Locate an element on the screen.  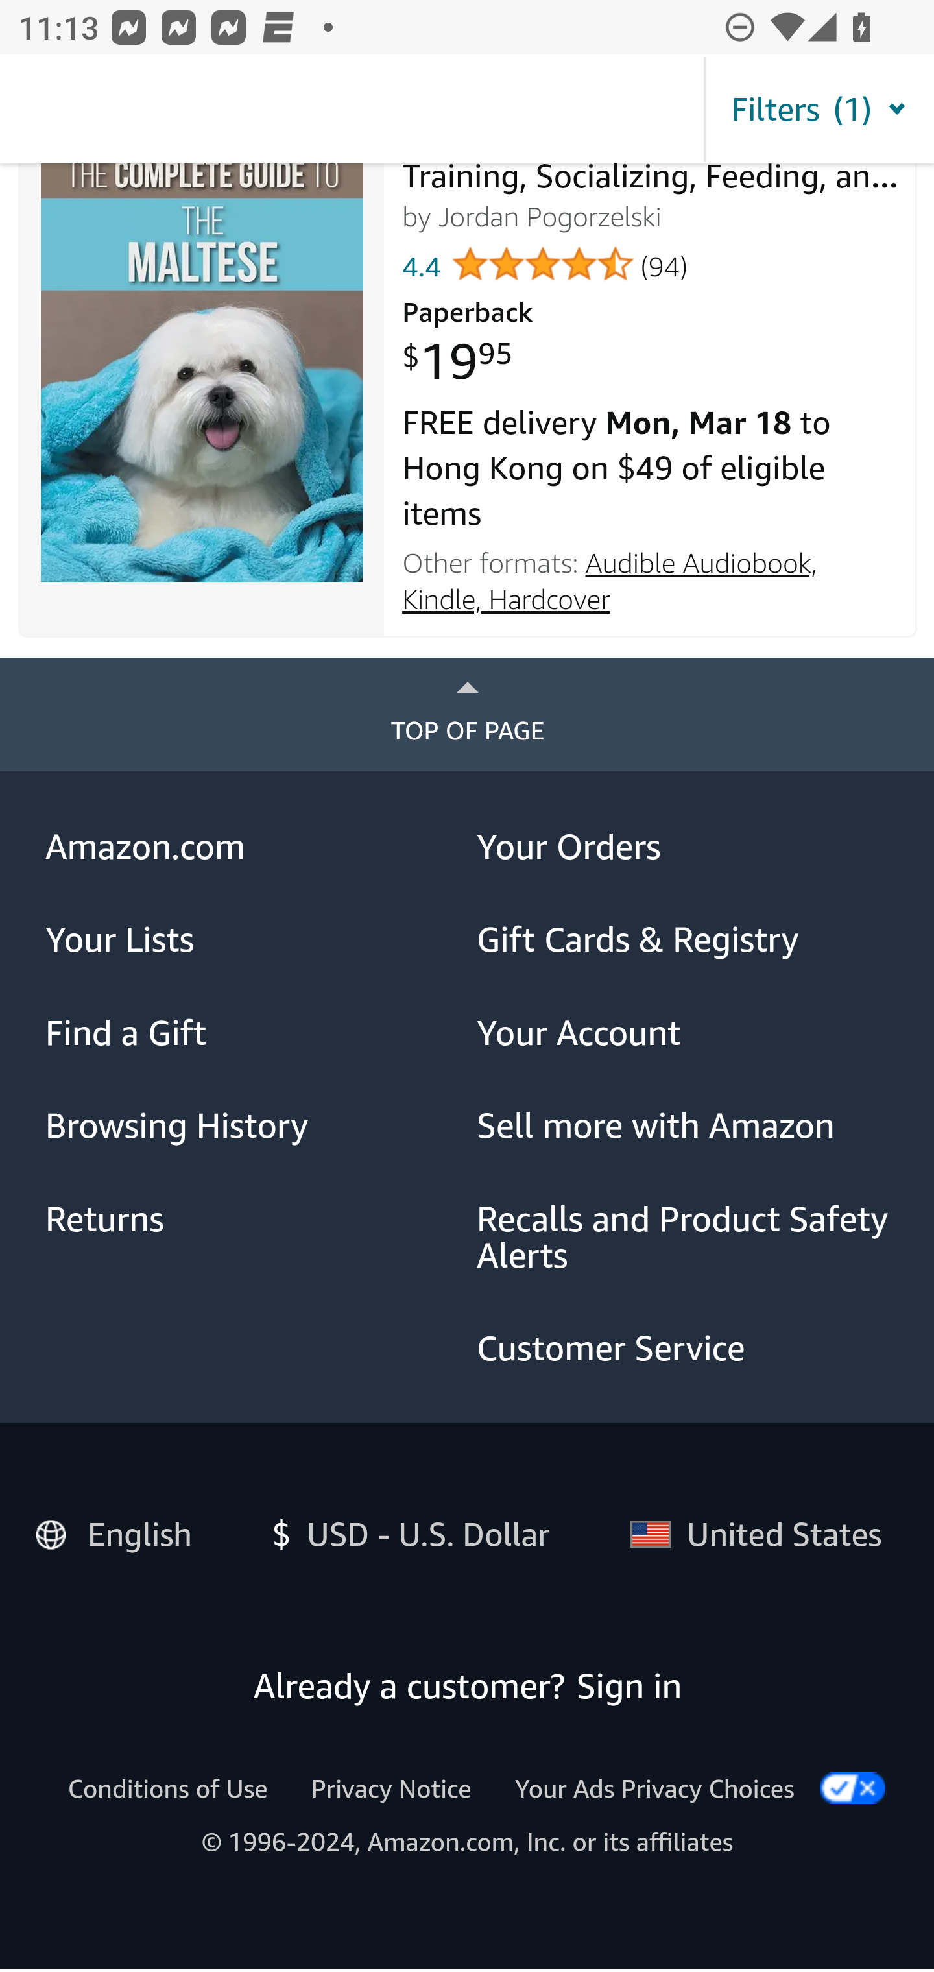
Amazon.com is located at coordinates (253, 847).